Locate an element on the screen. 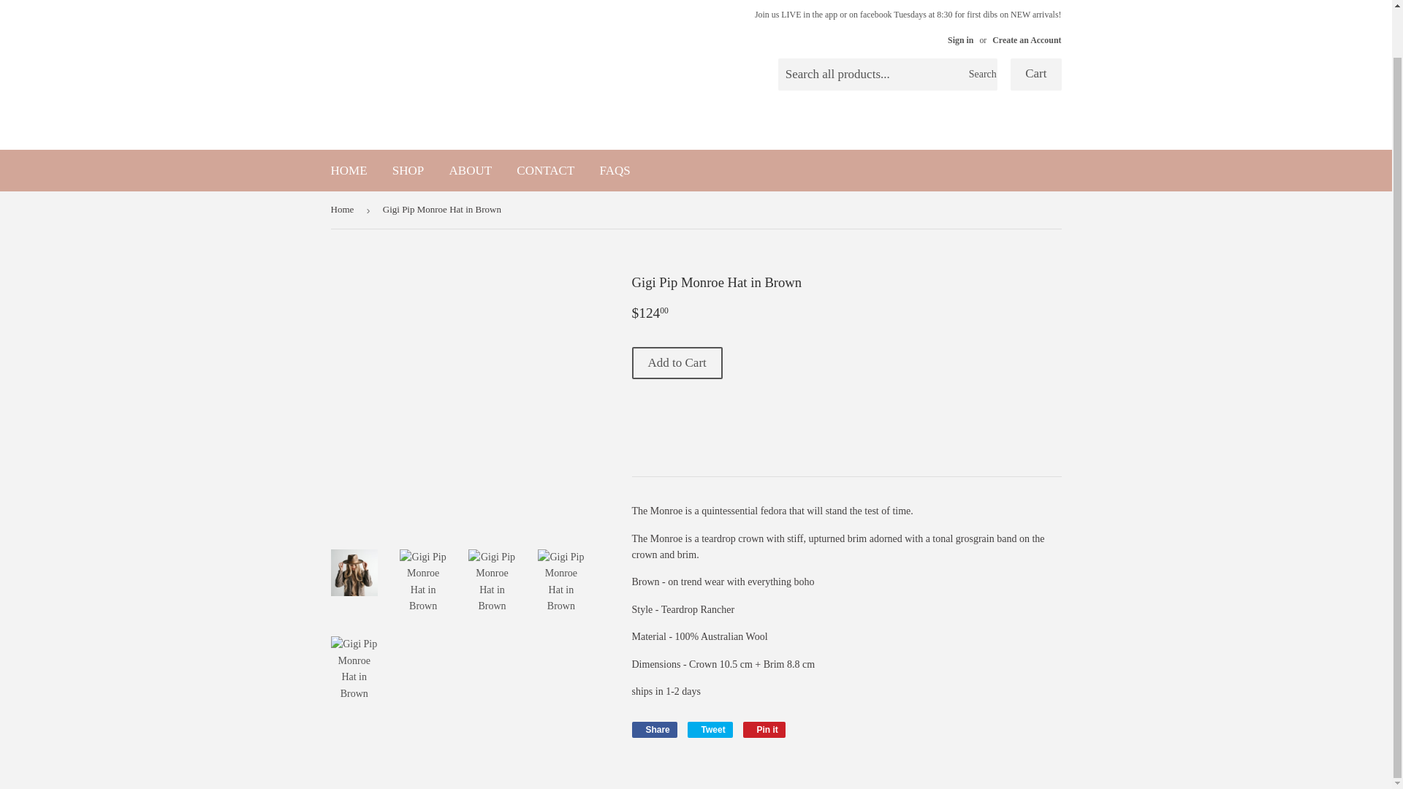 This screenshot has width=1403, height=789. Cart is located at coordinates (1035, 75).